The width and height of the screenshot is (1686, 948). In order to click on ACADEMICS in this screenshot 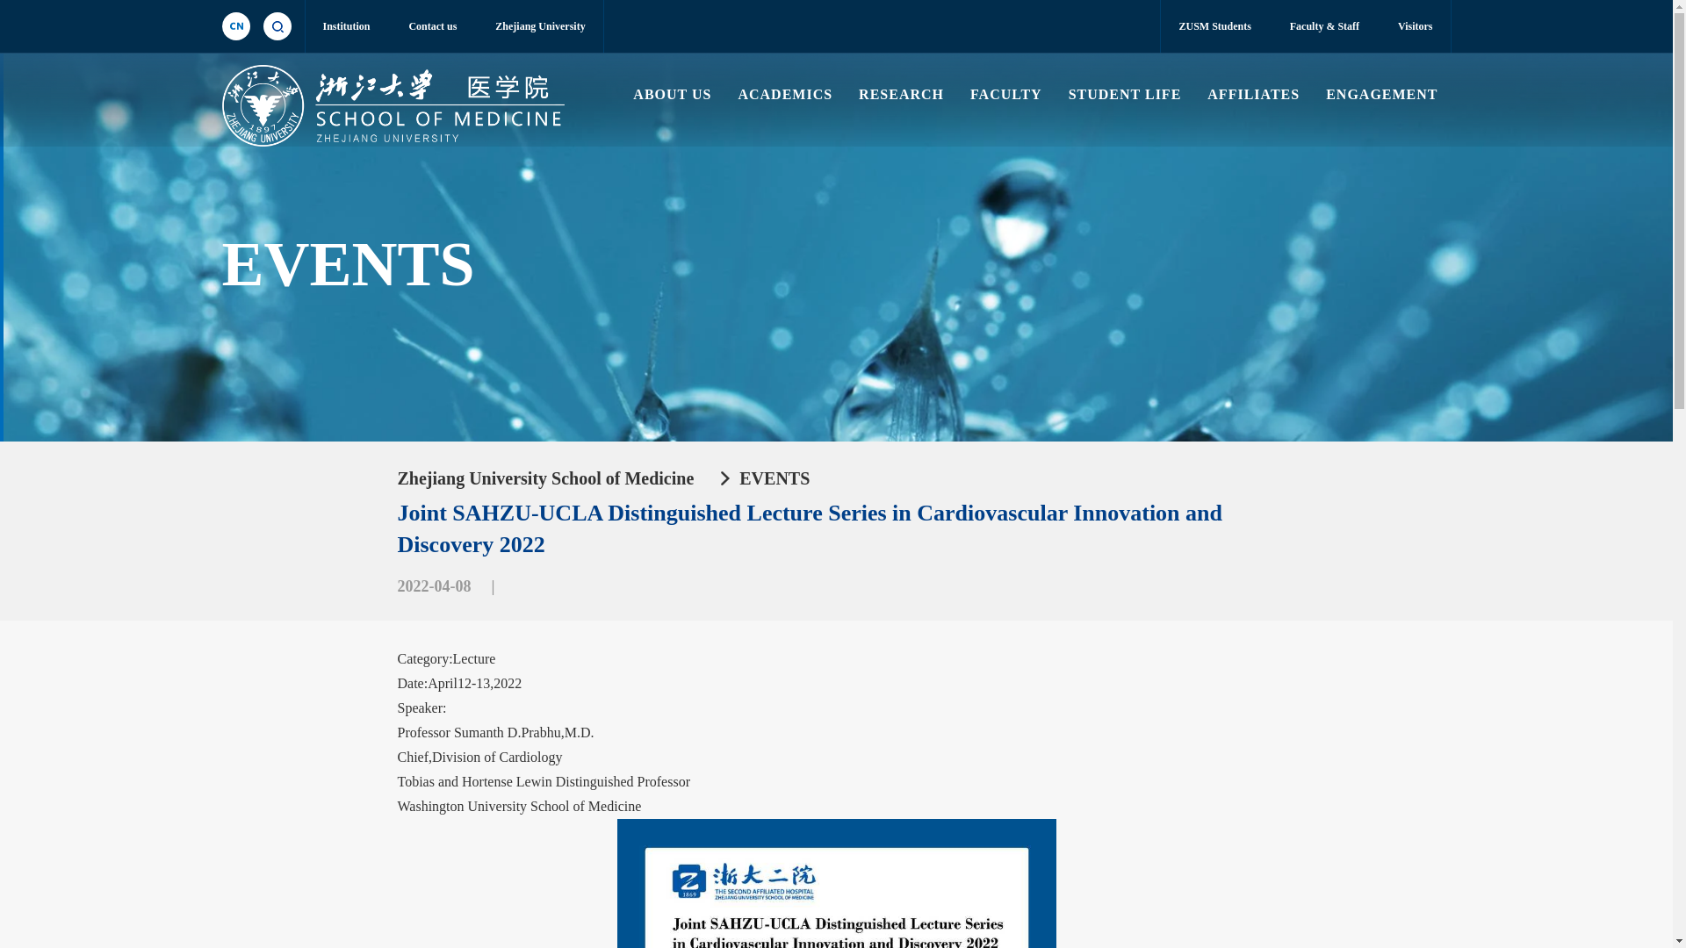, I will do `click(785, 95)`.